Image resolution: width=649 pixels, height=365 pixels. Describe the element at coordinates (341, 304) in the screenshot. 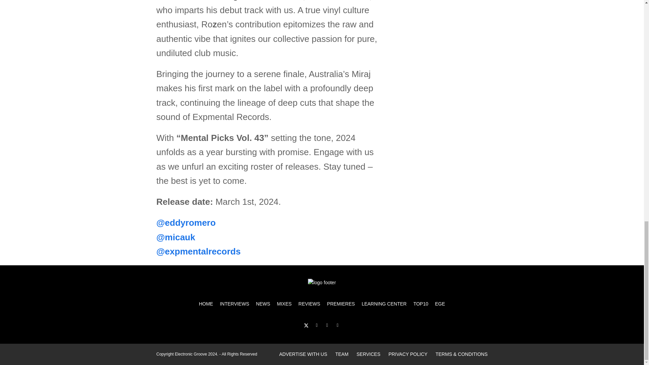

I see `PREMIERES` at that location.